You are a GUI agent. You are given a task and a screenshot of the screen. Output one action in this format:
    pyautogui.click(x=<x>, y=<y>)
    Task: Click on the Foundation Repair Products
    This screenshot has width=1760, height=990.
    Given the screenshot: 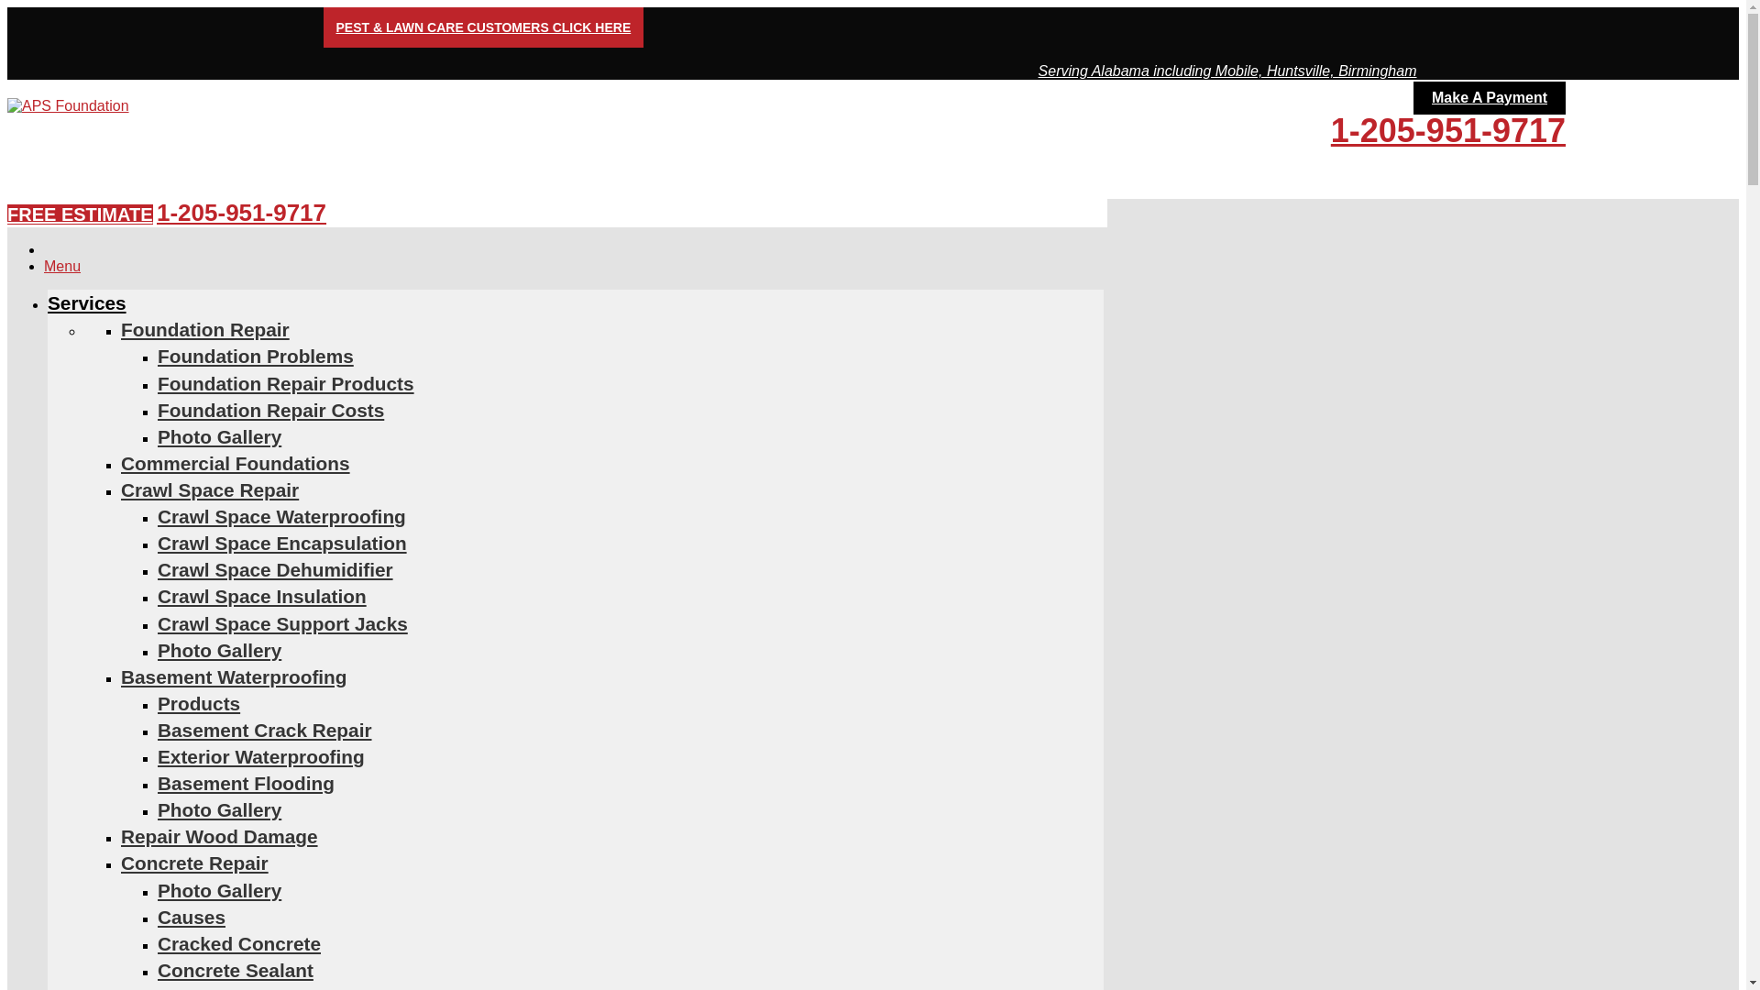 What is the action you would take?
    pyautogui.click(x=286, y=383)
    